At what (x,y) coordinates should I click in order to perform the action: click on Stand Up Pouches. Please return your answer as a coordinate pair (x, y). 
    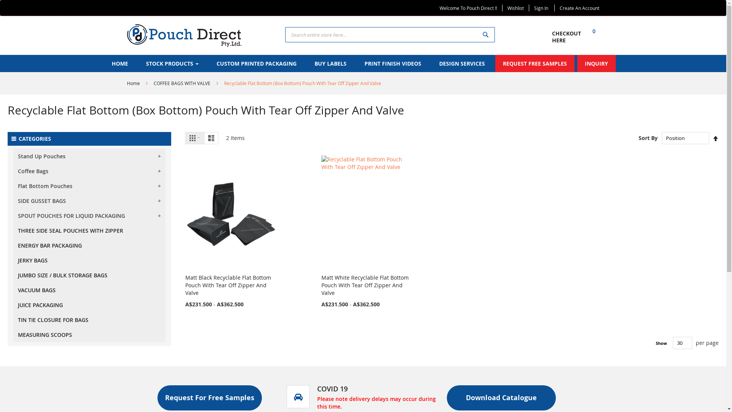
    Looking at the image, I should click on (89, 156).